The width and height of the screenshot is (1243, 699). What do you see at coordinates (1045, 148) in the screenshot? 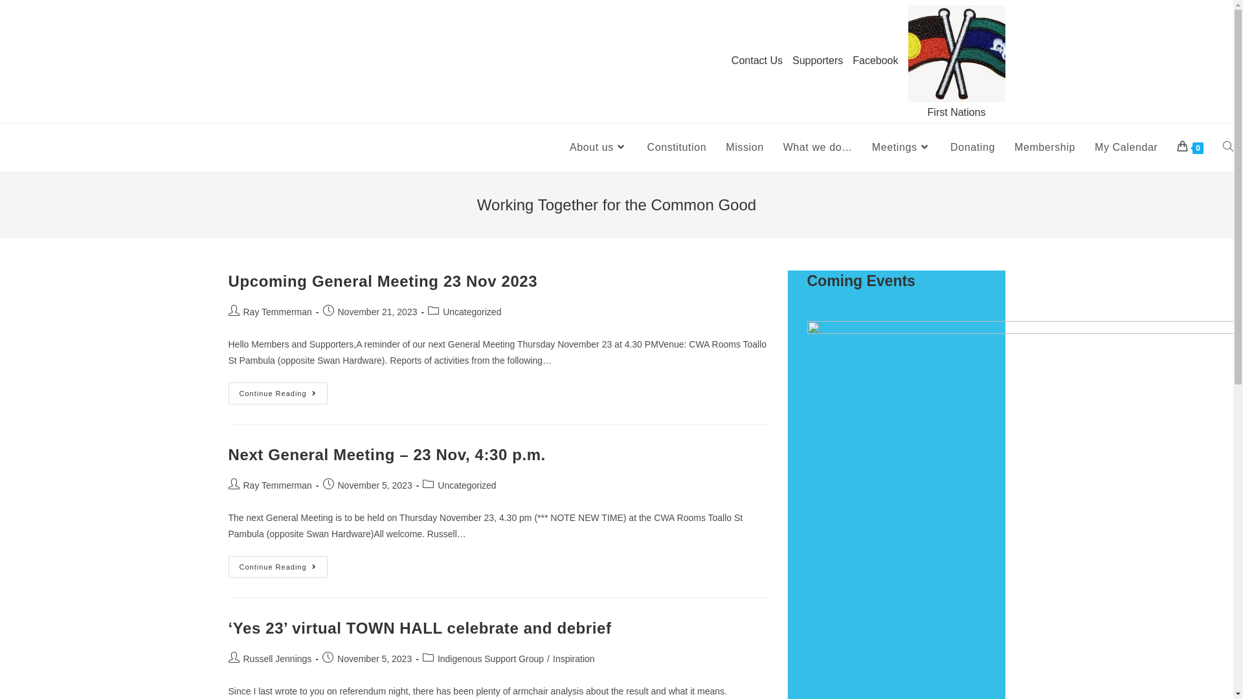
I see `Membership` at bounding box center [1045, 148].